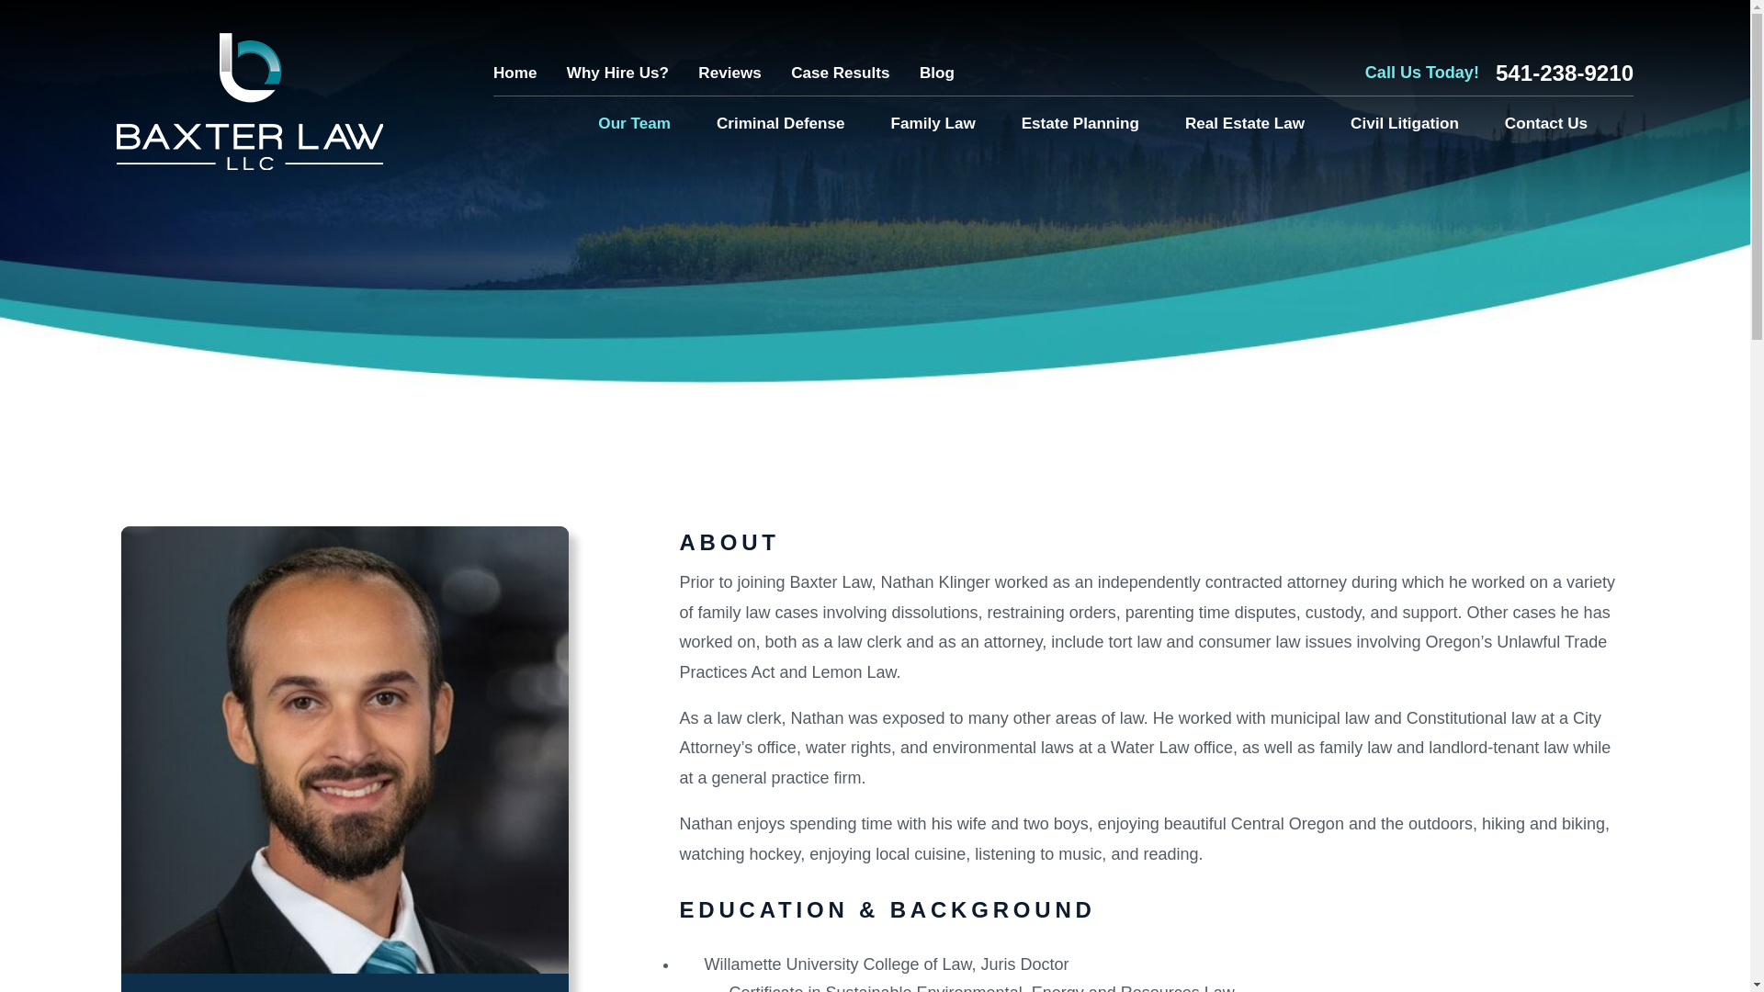 Image resolution: width=1764 pixels, height=992 pixels. I want to click on Home, so click(249, 101).